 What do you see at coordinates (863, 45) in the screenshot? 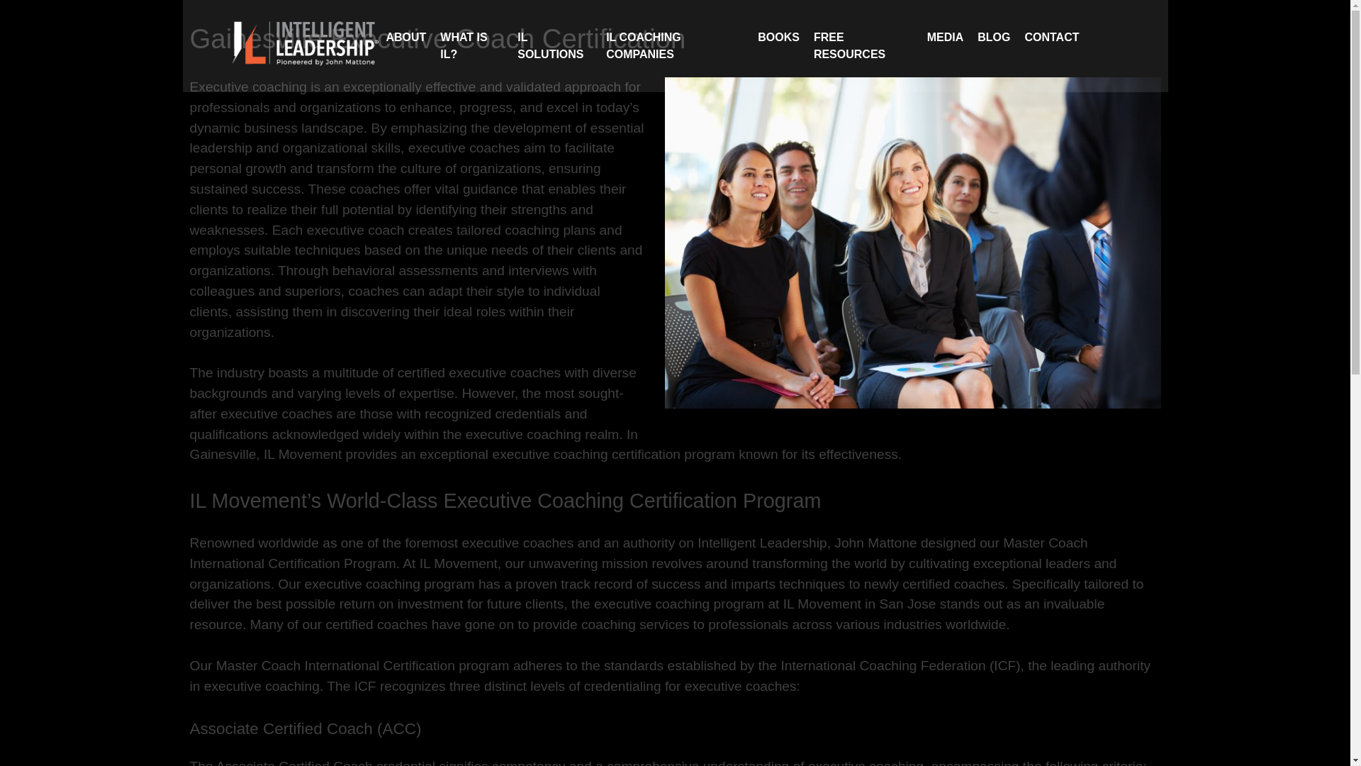
I see `FREE RESOURCES` at bounding box center [863, 45].